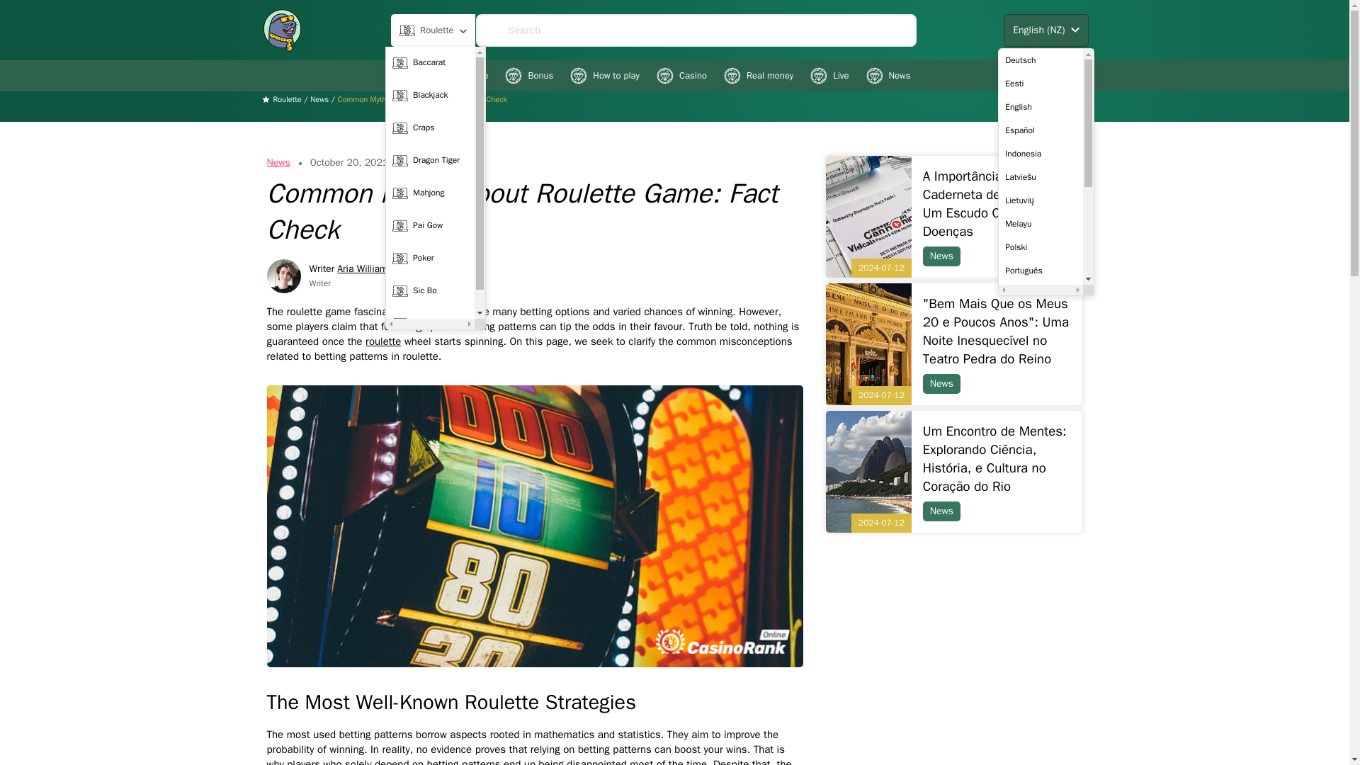 The image size is (1360, 765). What do you see at coordinates (1040, 224) in the screenshot?
I see `Melayu` at bounding box center [1040, 224].